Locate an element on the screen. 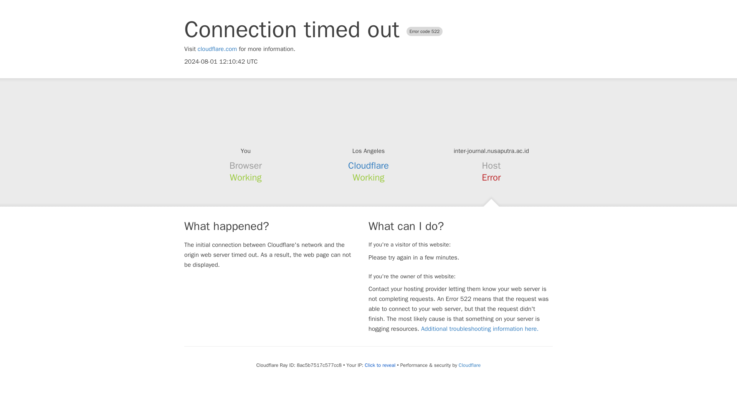 This screenshot has width=737, height=414. Additional troubleshooting information here. is located at coordinates (480, 329).